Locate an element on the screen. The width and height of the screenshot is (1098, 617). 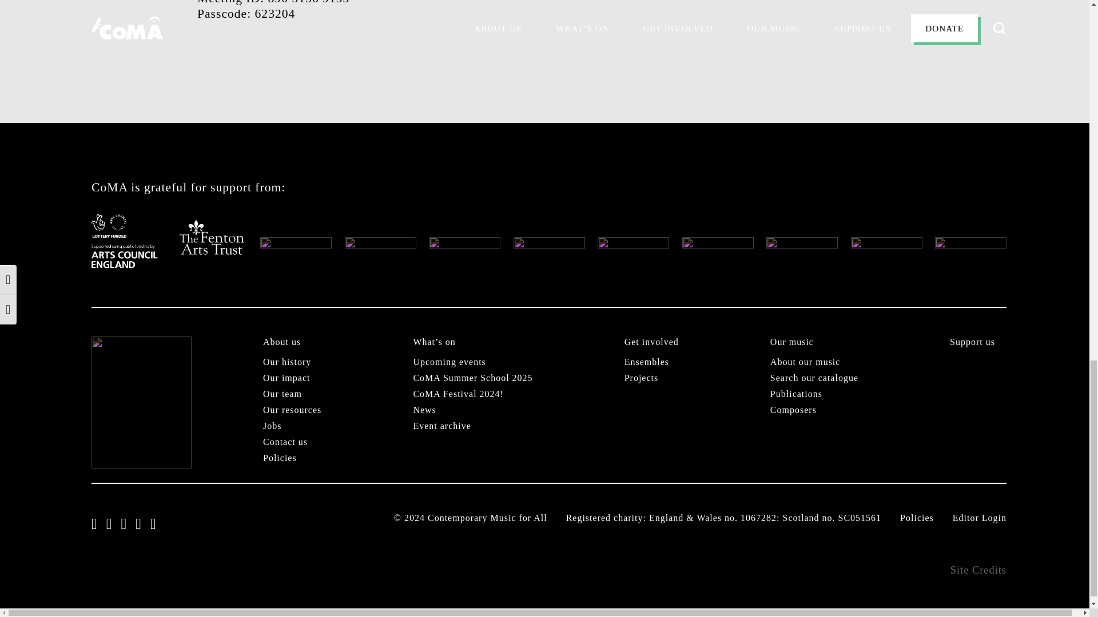
Jobs is located at coordinates (272, 427).